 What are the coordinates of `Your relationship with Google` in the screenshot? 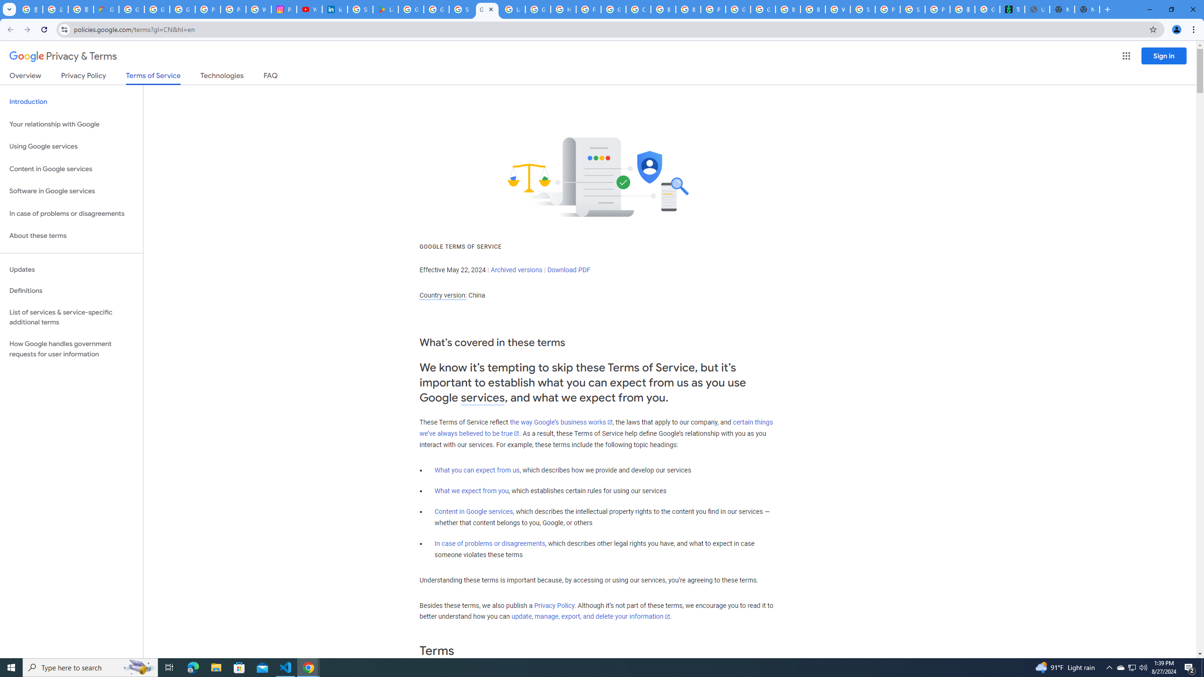 It's located at (71, 124).